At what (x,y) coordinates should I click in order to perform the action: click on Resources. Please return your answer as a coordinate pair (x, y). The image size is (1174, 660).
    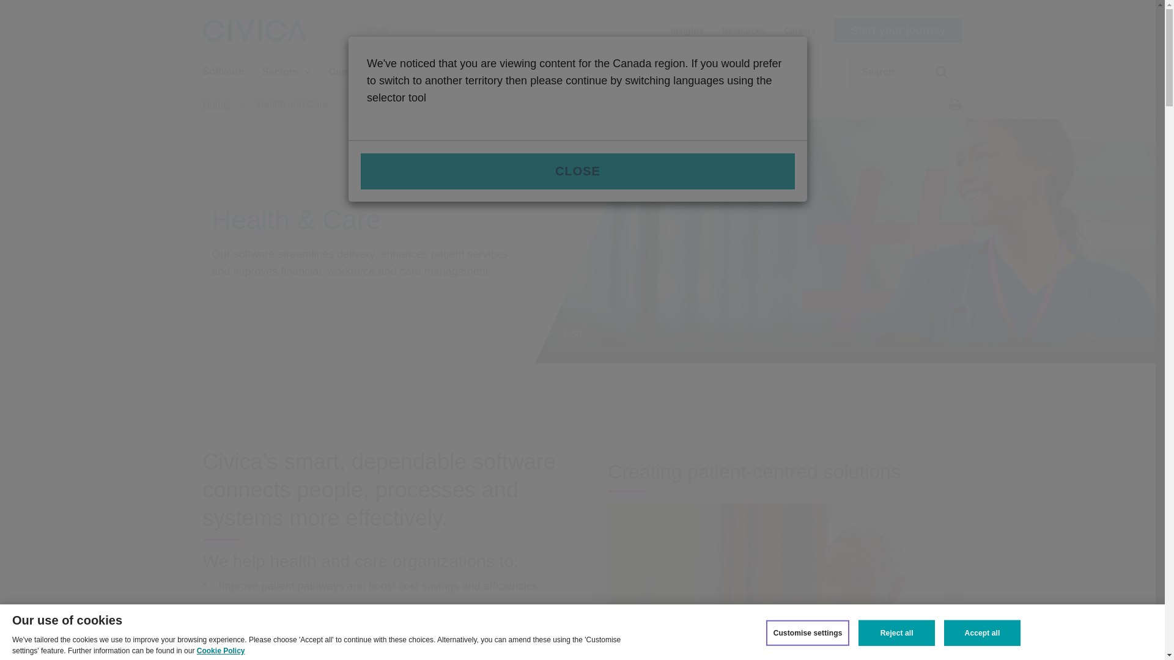
    Looking at the image, I should click on (744, 29).